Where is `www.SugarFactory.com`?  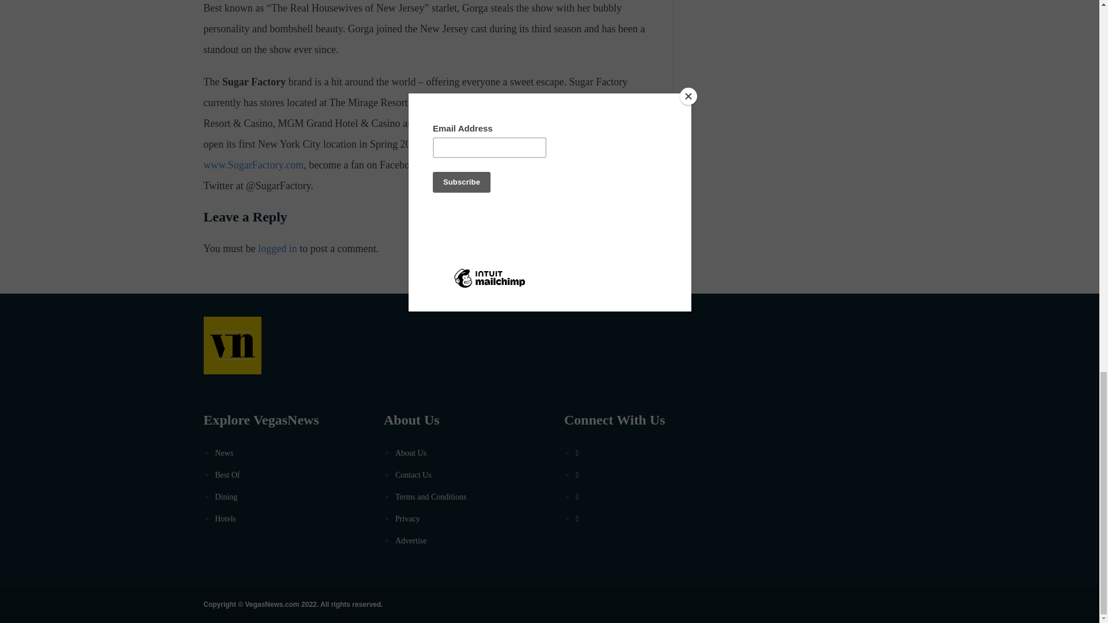 www.SugarFactory.com is located at coordinates (253, 165).